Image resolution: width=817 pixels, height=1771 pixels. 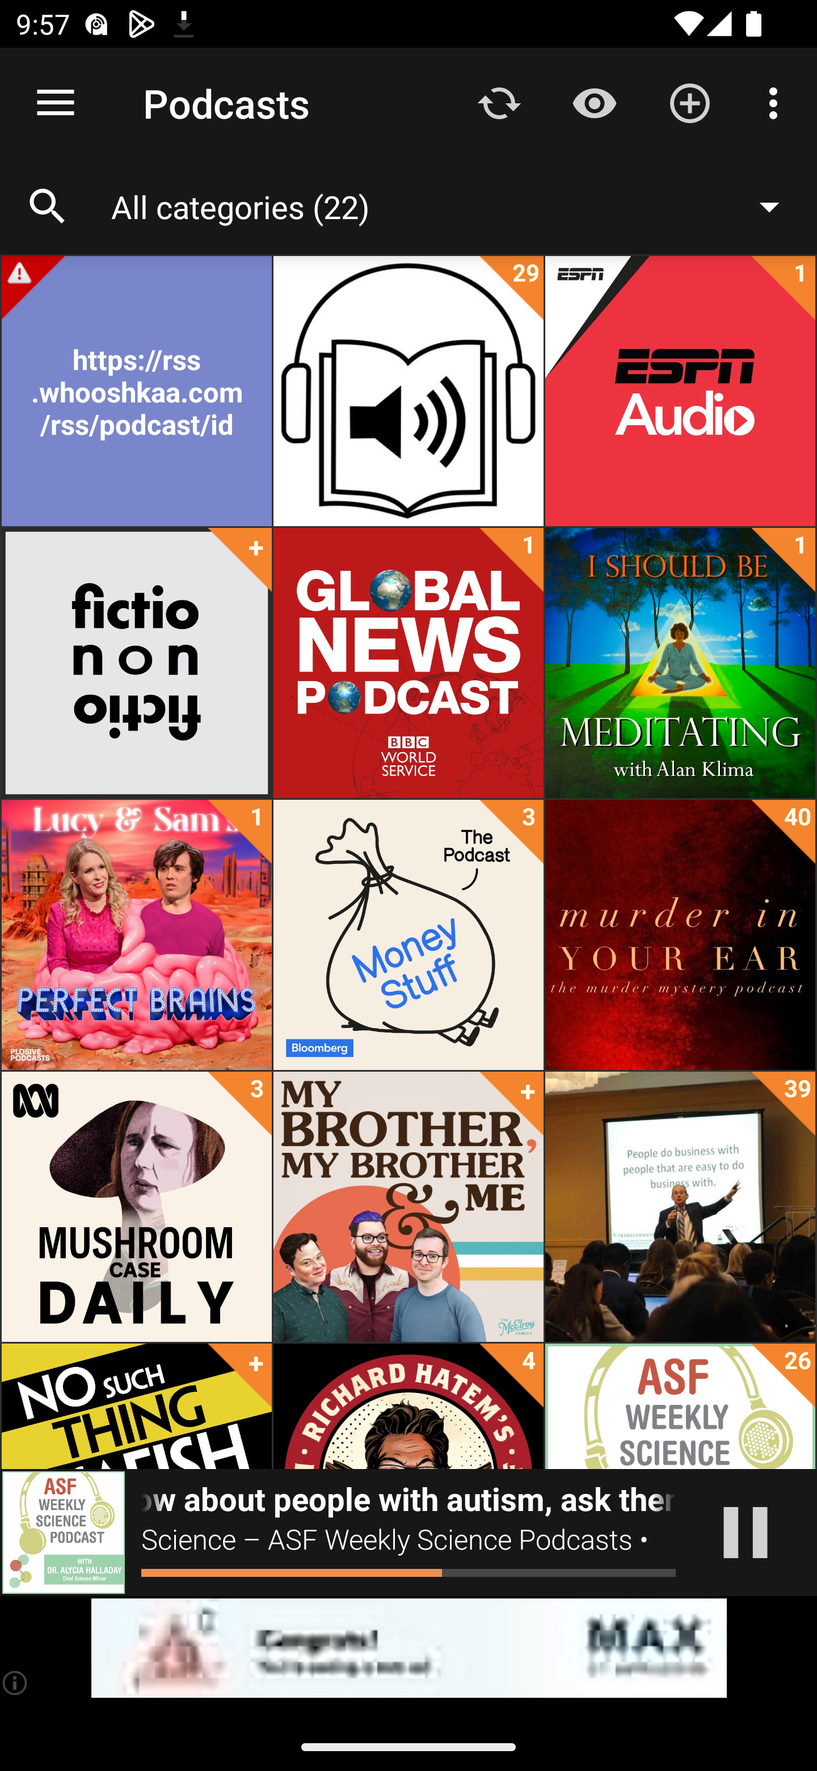 What do you see at coordinates (746, 1533) in the screenshot?
I see `Play / Pause` at bounding box center [746, 1533].